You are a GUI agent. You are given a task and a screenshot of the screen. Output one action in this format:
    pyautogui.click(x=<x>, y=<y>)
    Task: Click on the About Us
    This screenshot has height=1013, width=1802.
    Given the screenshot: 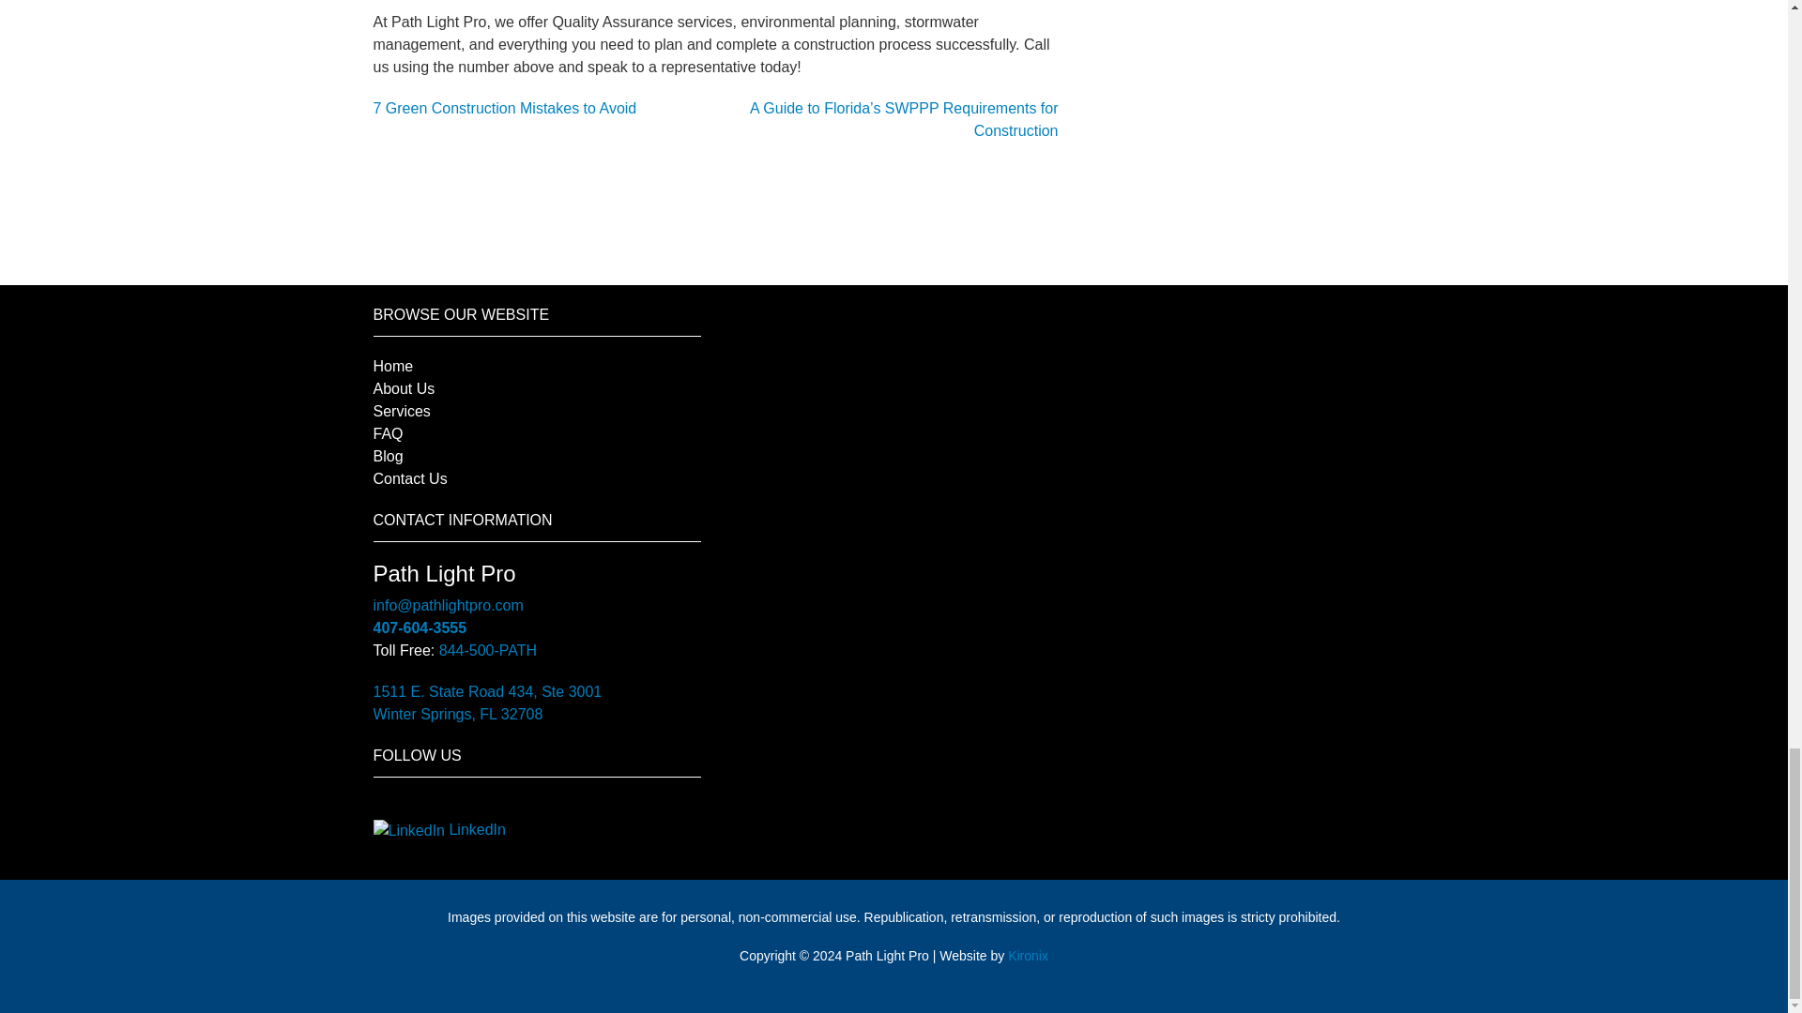 What is the action you would take?
    pyautogui.click(x=404, y=388)
    